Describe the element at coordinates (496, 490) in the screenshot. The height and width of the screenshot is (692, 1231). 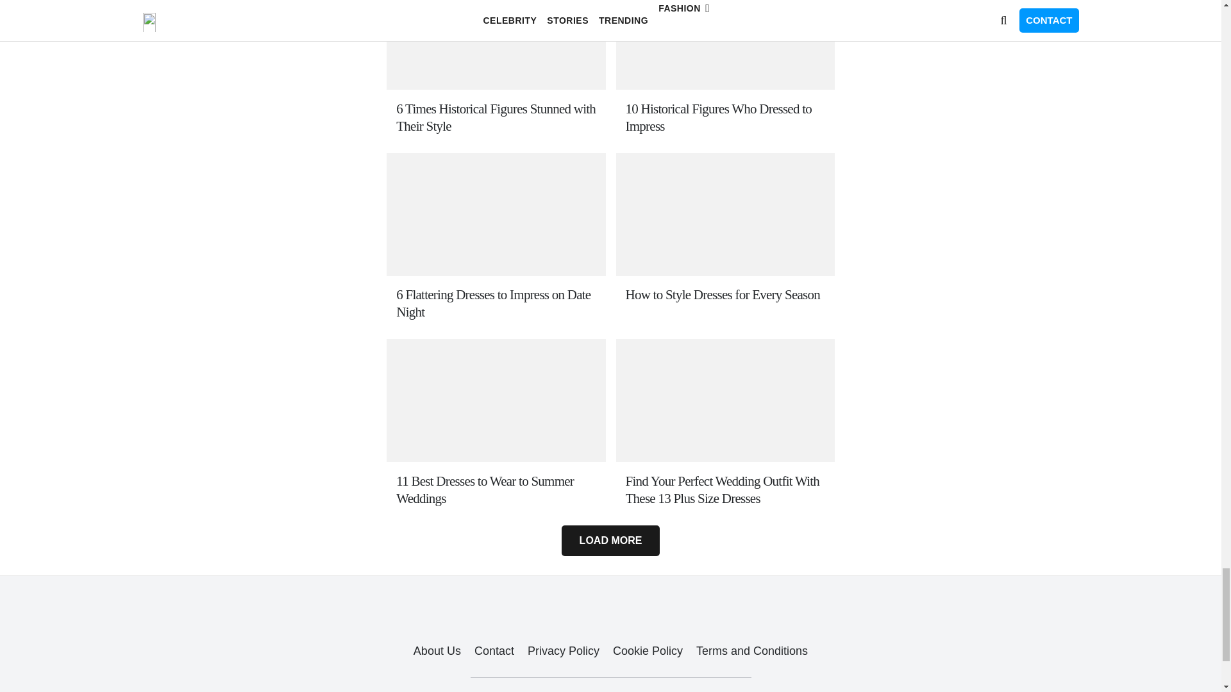
I see `11 Best Dresses to Wear to Summer Weddings` at that location.